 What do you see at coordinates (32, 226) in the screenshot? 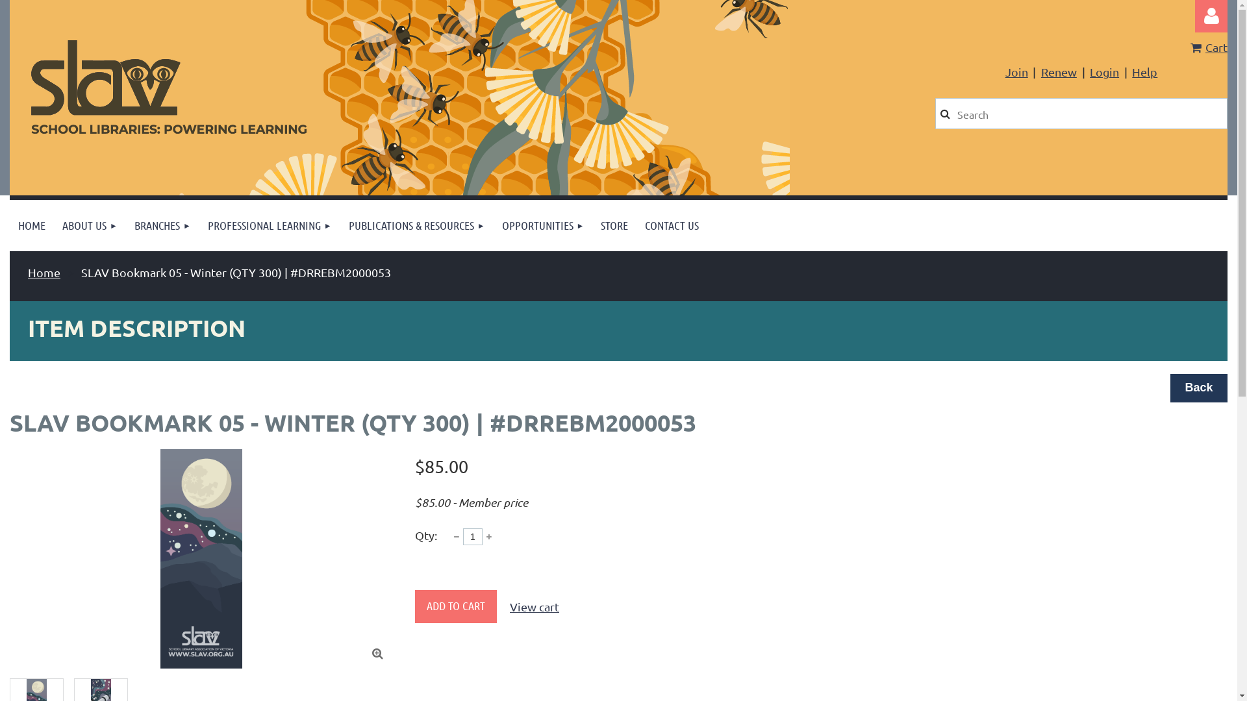
I see `HOME` at bounding box center [32, 226].